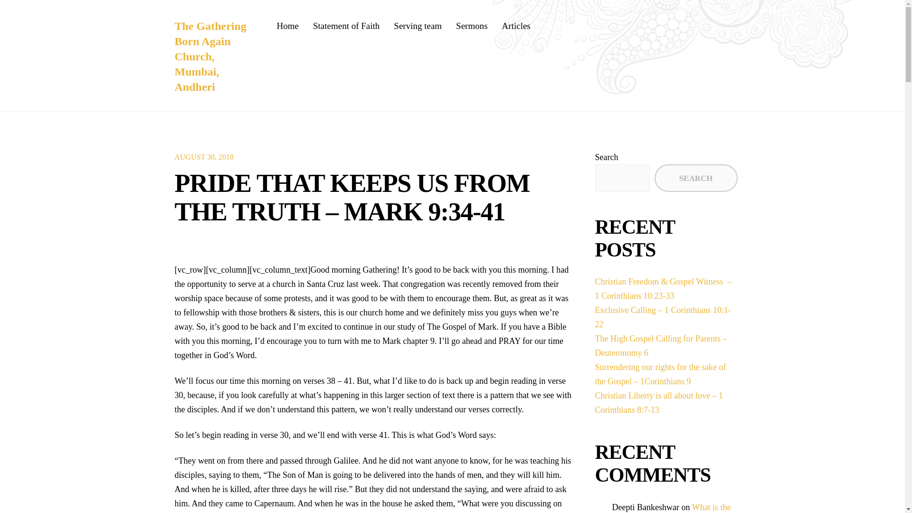 The image size is (912, 513). What do you see at coordinates (418, 26) in the screenshot?
I see `Serving team` at bounding box center [418, 26].